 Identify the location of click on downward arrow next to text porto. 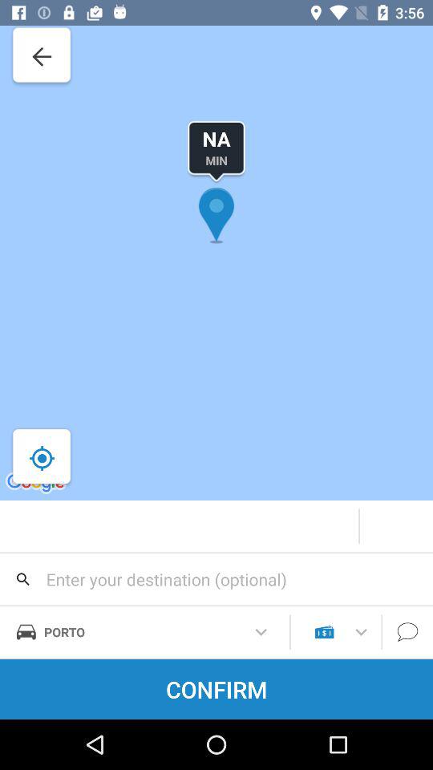
(261, 632).